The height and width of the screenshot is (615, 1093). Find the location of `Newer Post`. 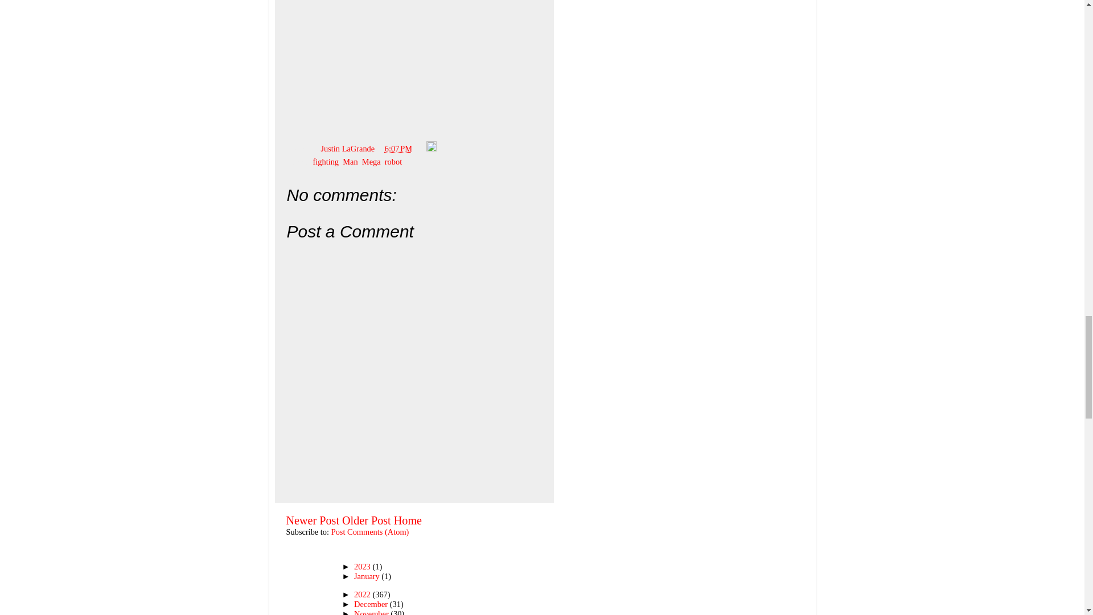

Newer Post is located at coordinates (312, 520).